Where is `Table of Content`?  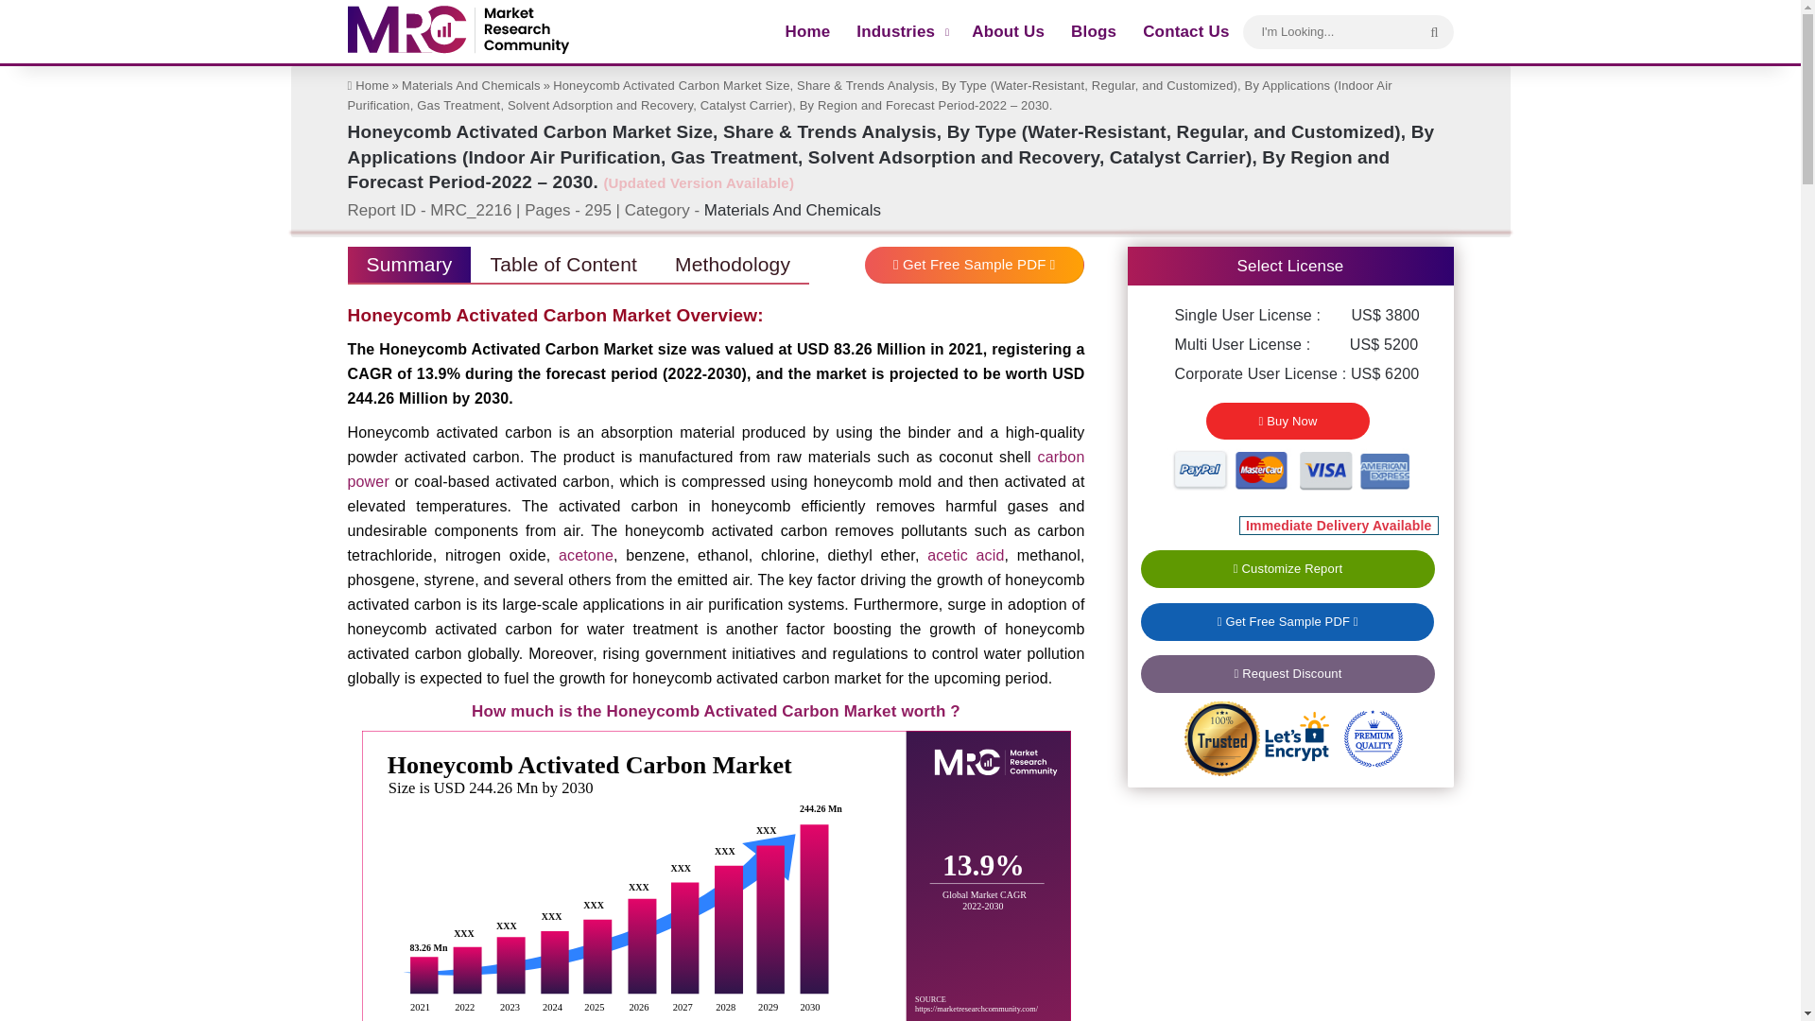
Table of Content is located at coordinates (562, 266).